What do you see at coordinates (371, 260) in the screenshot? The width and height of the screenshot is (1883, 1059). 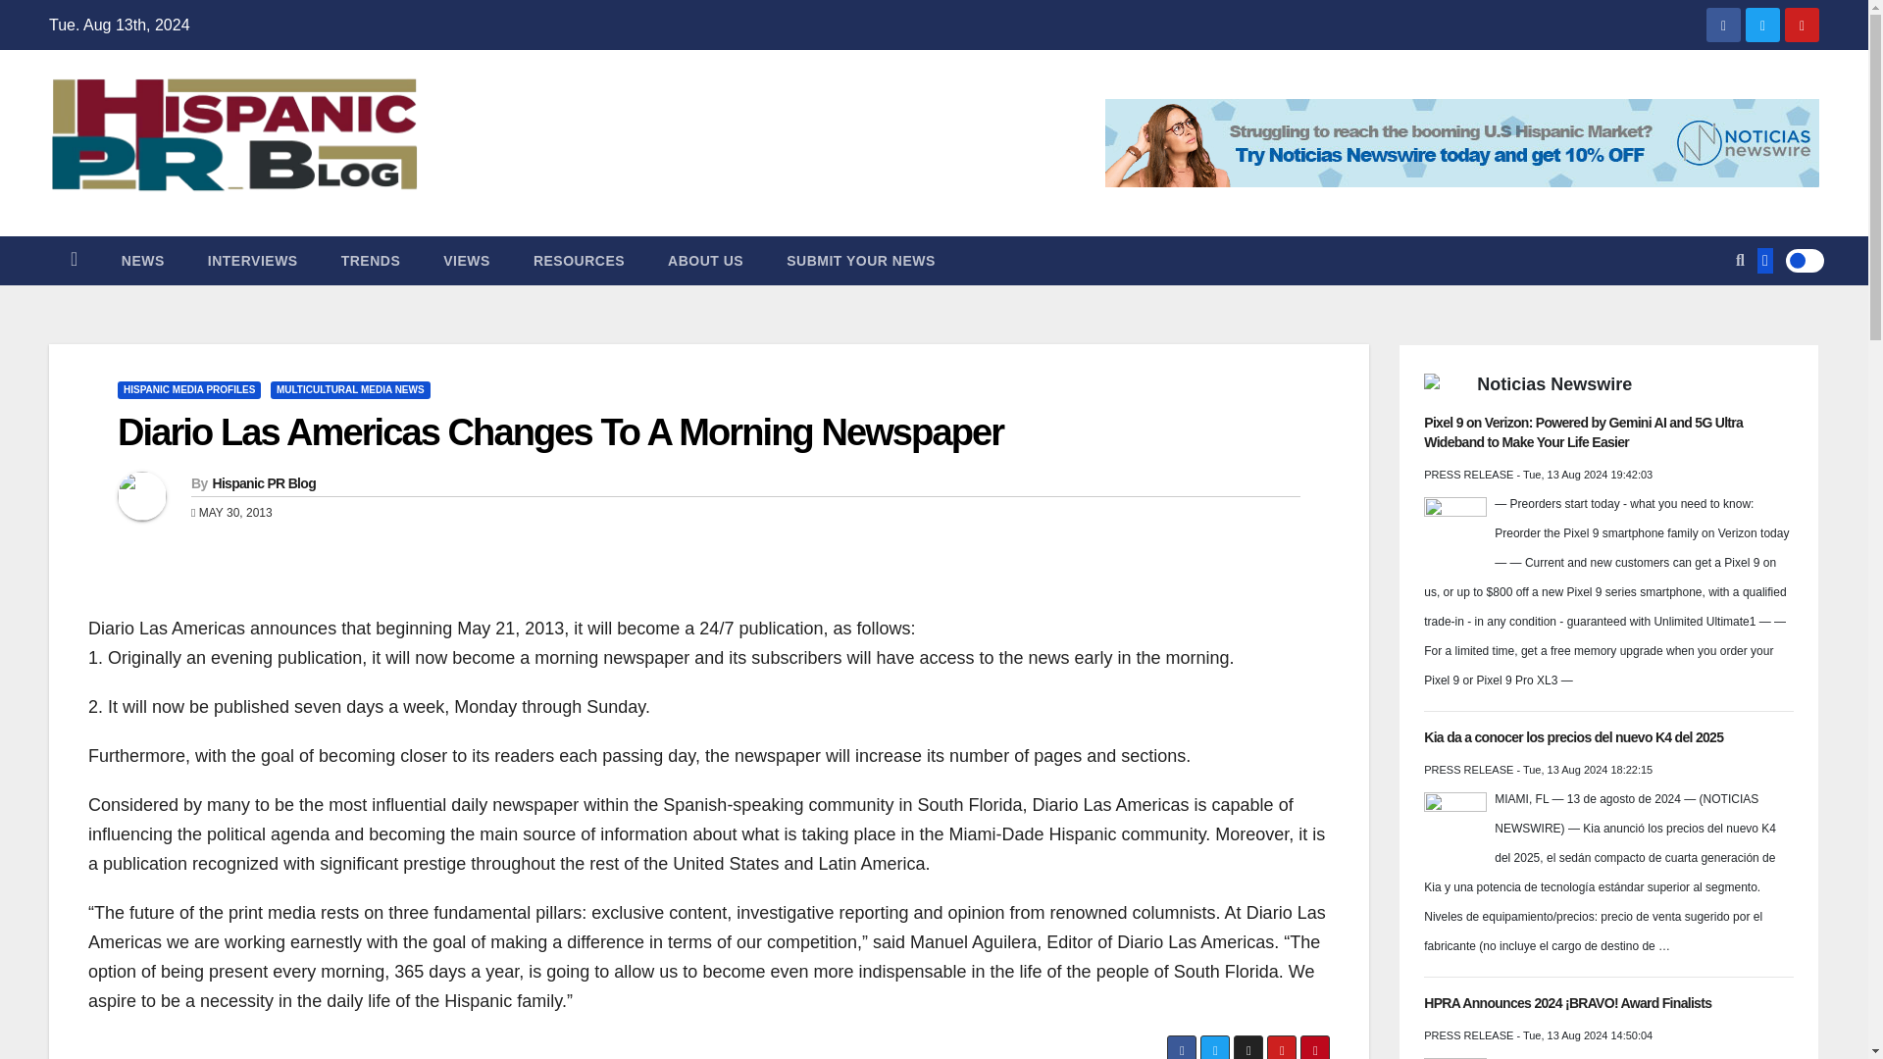 I see `TRENDS` at bounding box center [371, 260].